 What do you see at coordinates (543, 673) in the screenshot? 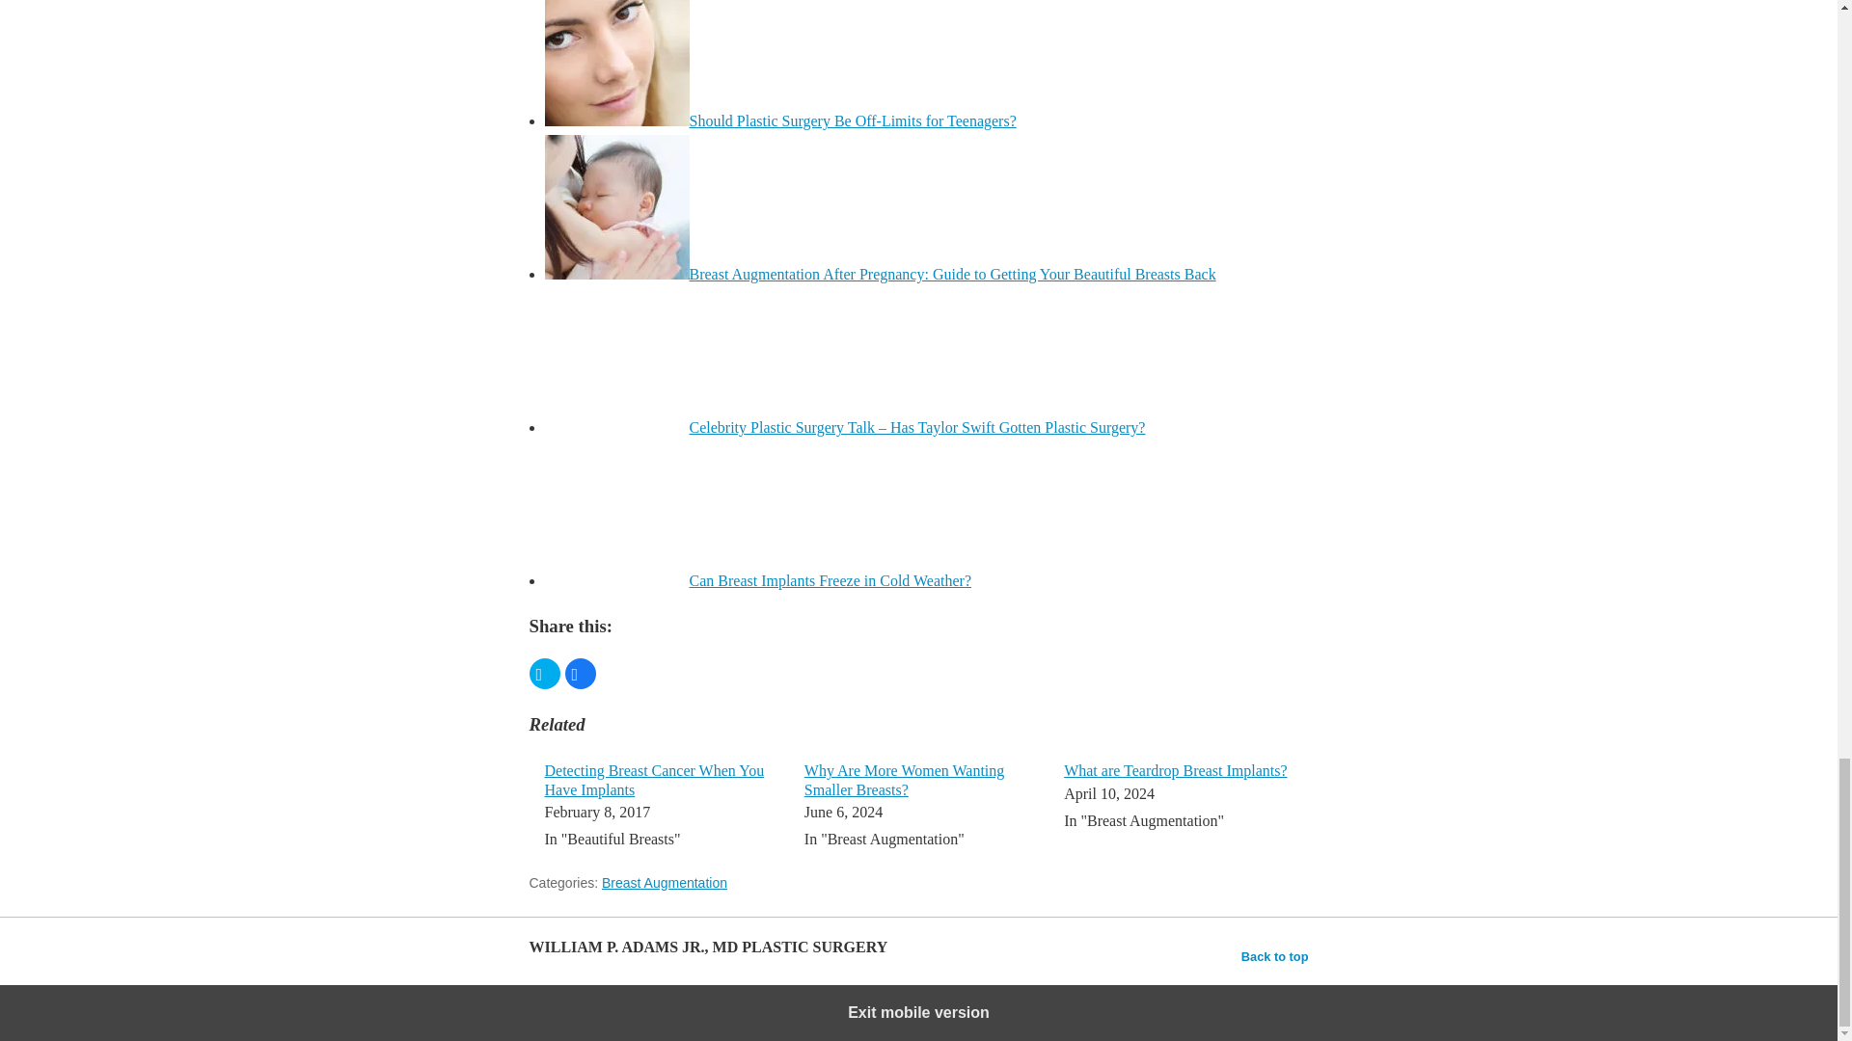
I see `Click to share on Twitter` at bounding box center [543, 673].